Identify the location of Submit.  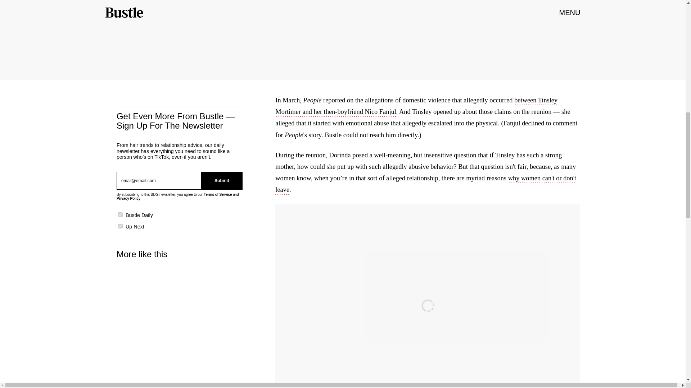
(222, 181).